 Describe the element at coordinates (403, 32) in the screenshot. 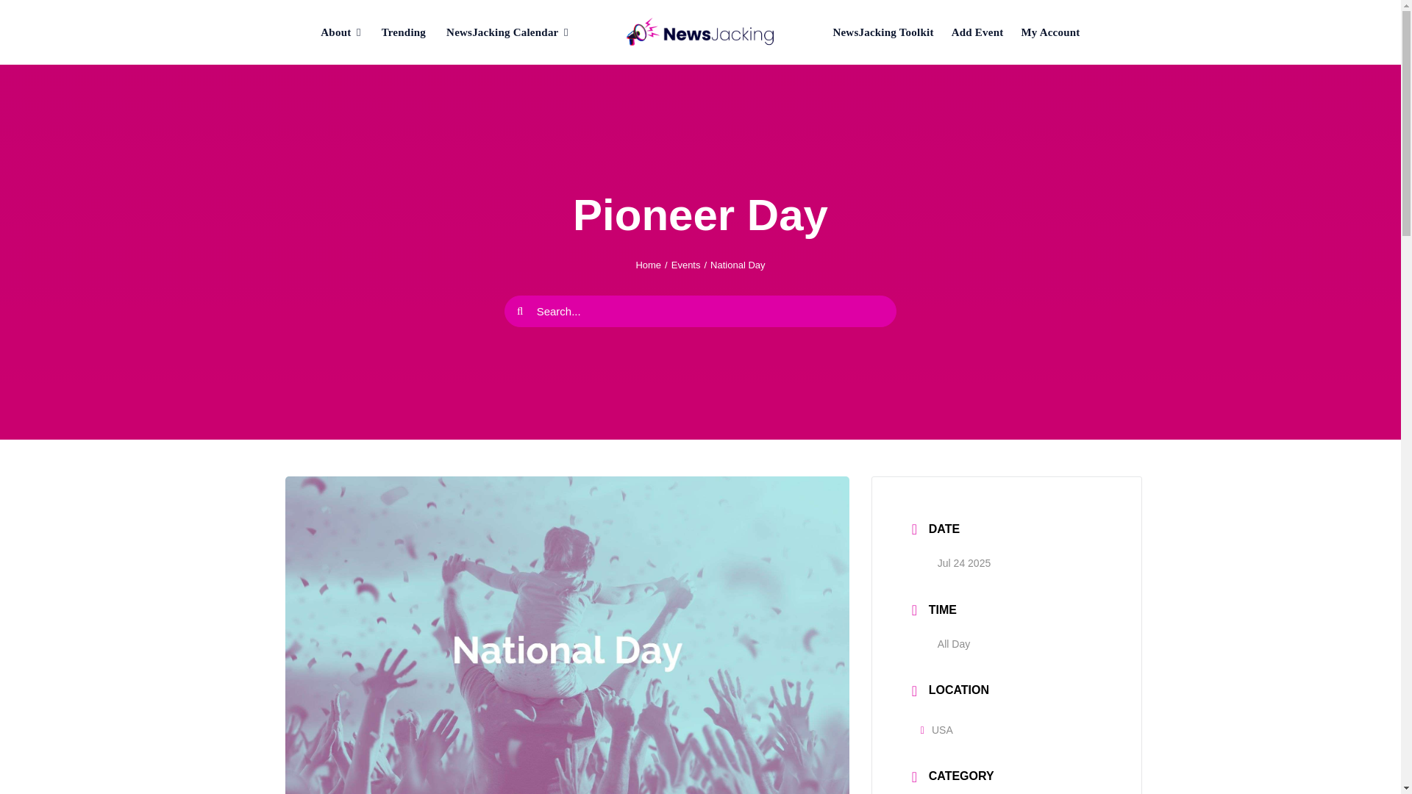

I see `Trending` at that location.